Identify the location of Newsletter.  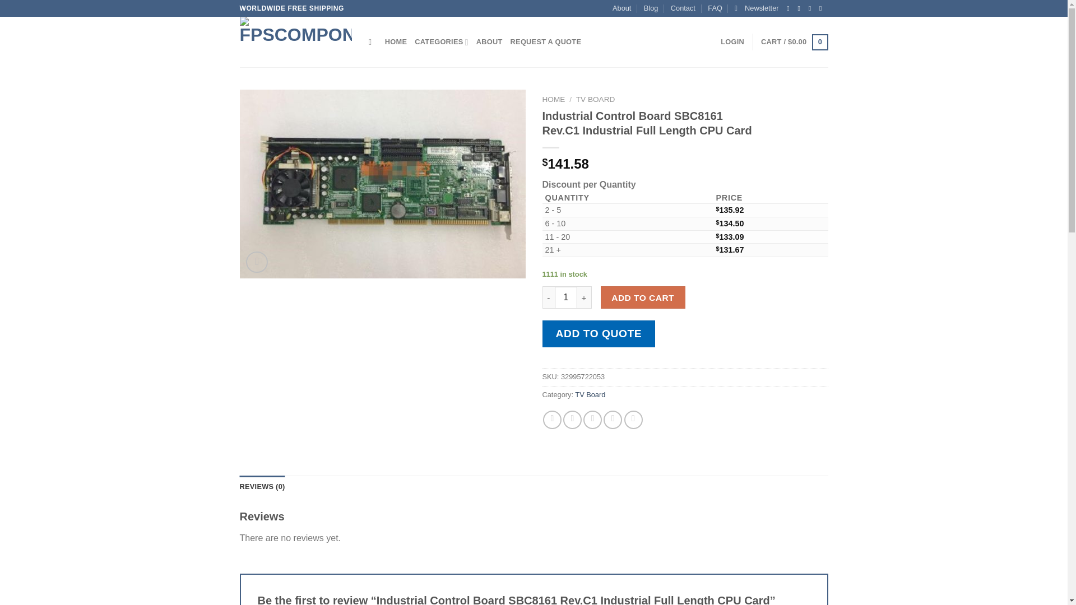
(757, 8).